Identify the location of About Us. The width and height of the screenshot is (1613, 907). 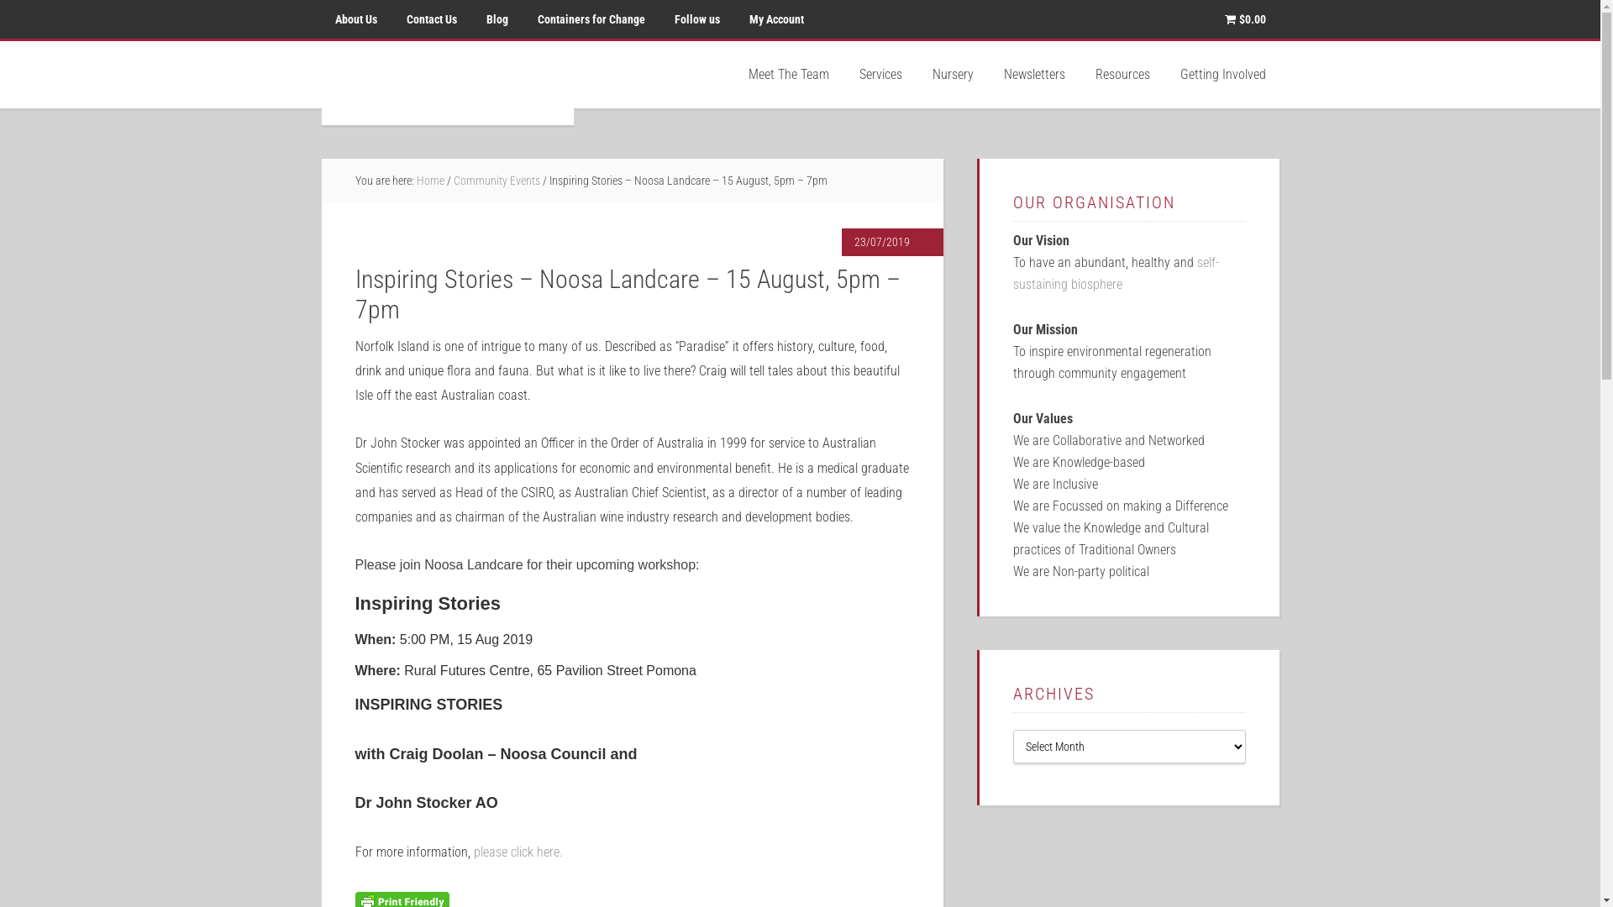
(355, 19).